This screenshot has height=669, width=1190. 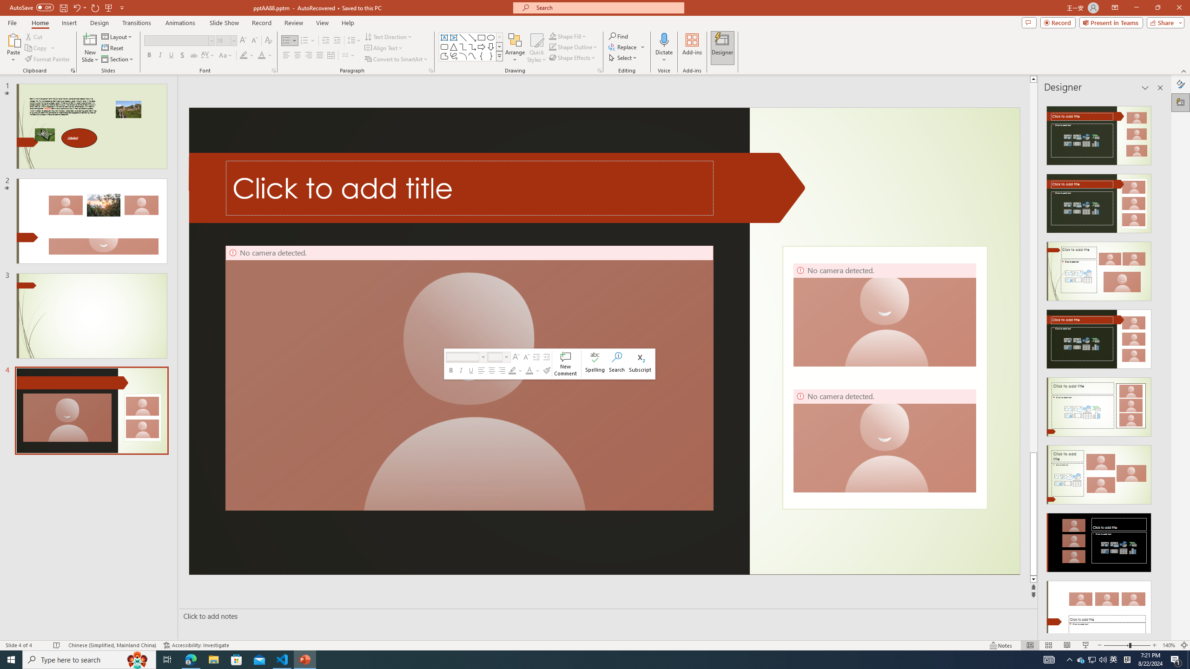 I want to click on Recommended Design: Design Idea, so click(x=1099, y=133).